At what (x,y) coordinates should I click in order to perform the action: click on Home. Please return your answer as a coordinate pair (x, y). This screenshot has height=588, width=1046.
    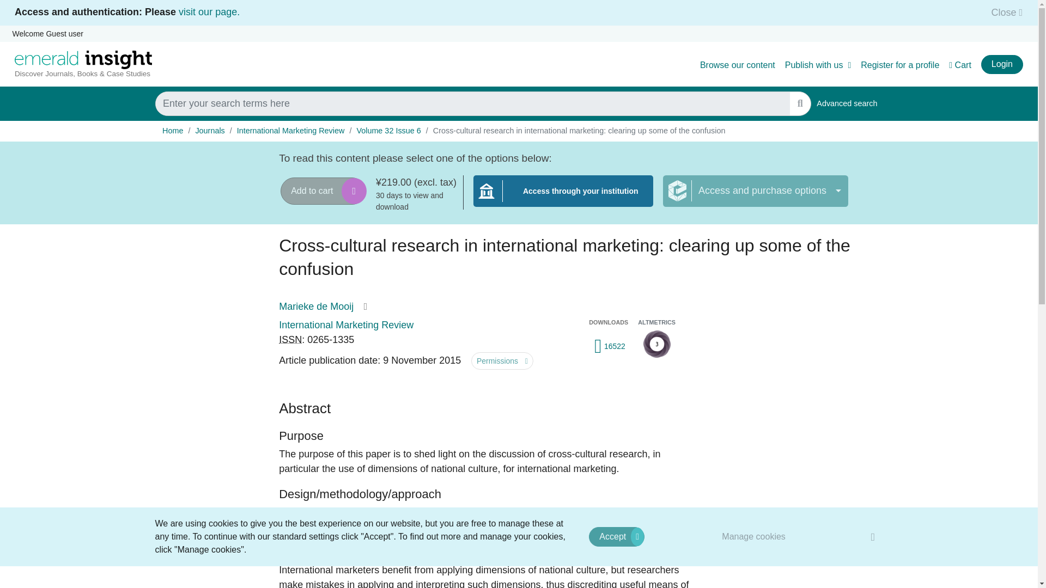
    Looking at the image, I should click on (847, 103).